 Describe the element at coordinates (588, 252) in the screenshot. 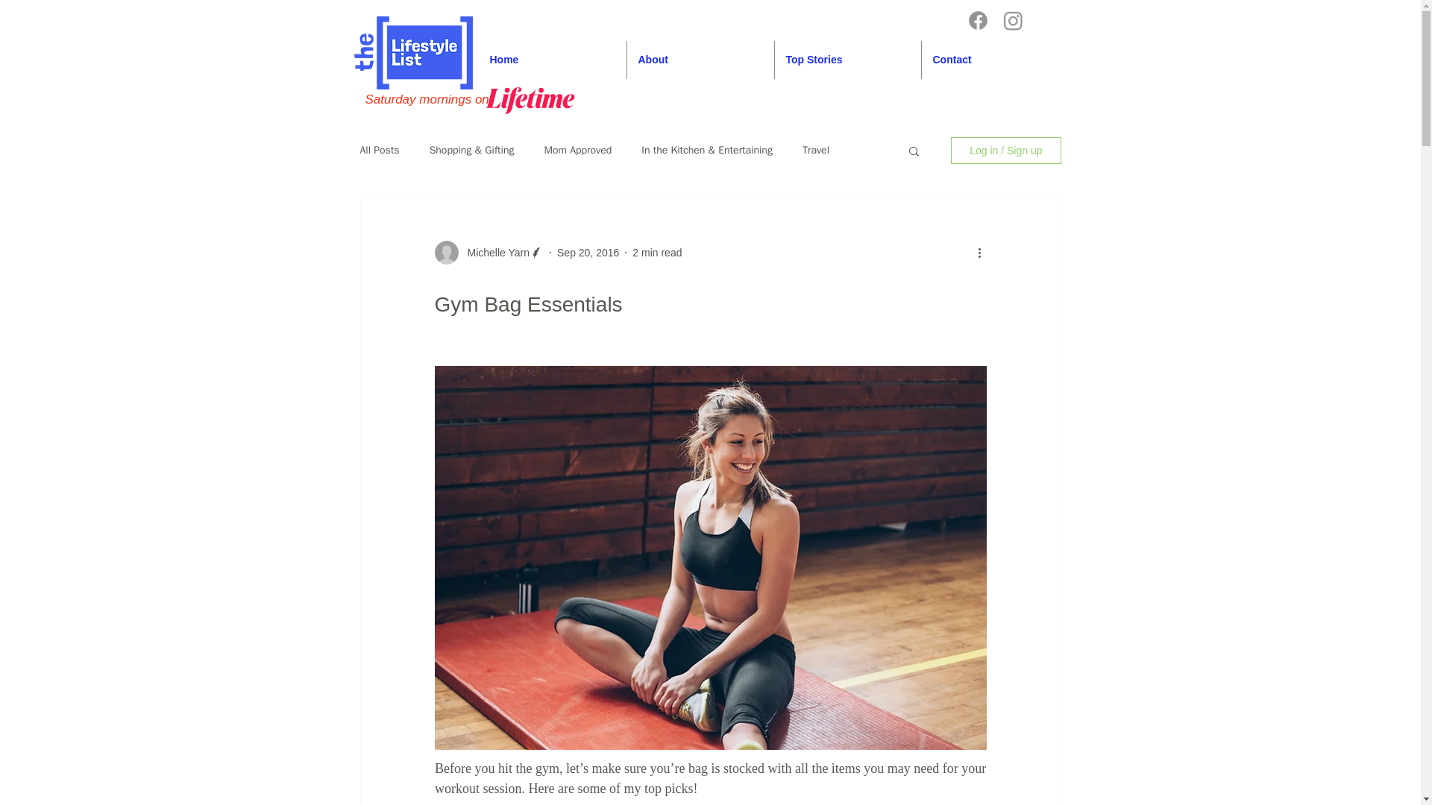

I see `Sep 20, 2016` at that location.